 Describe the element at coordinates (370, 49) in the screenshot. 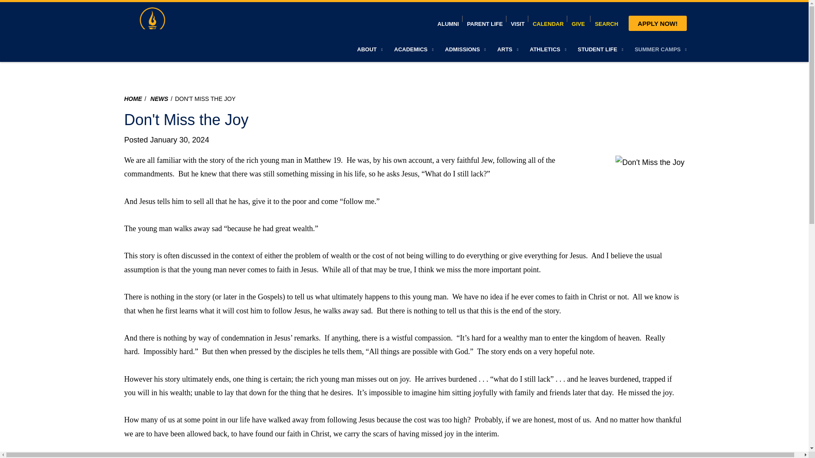

I see `ABOUT` at that location.